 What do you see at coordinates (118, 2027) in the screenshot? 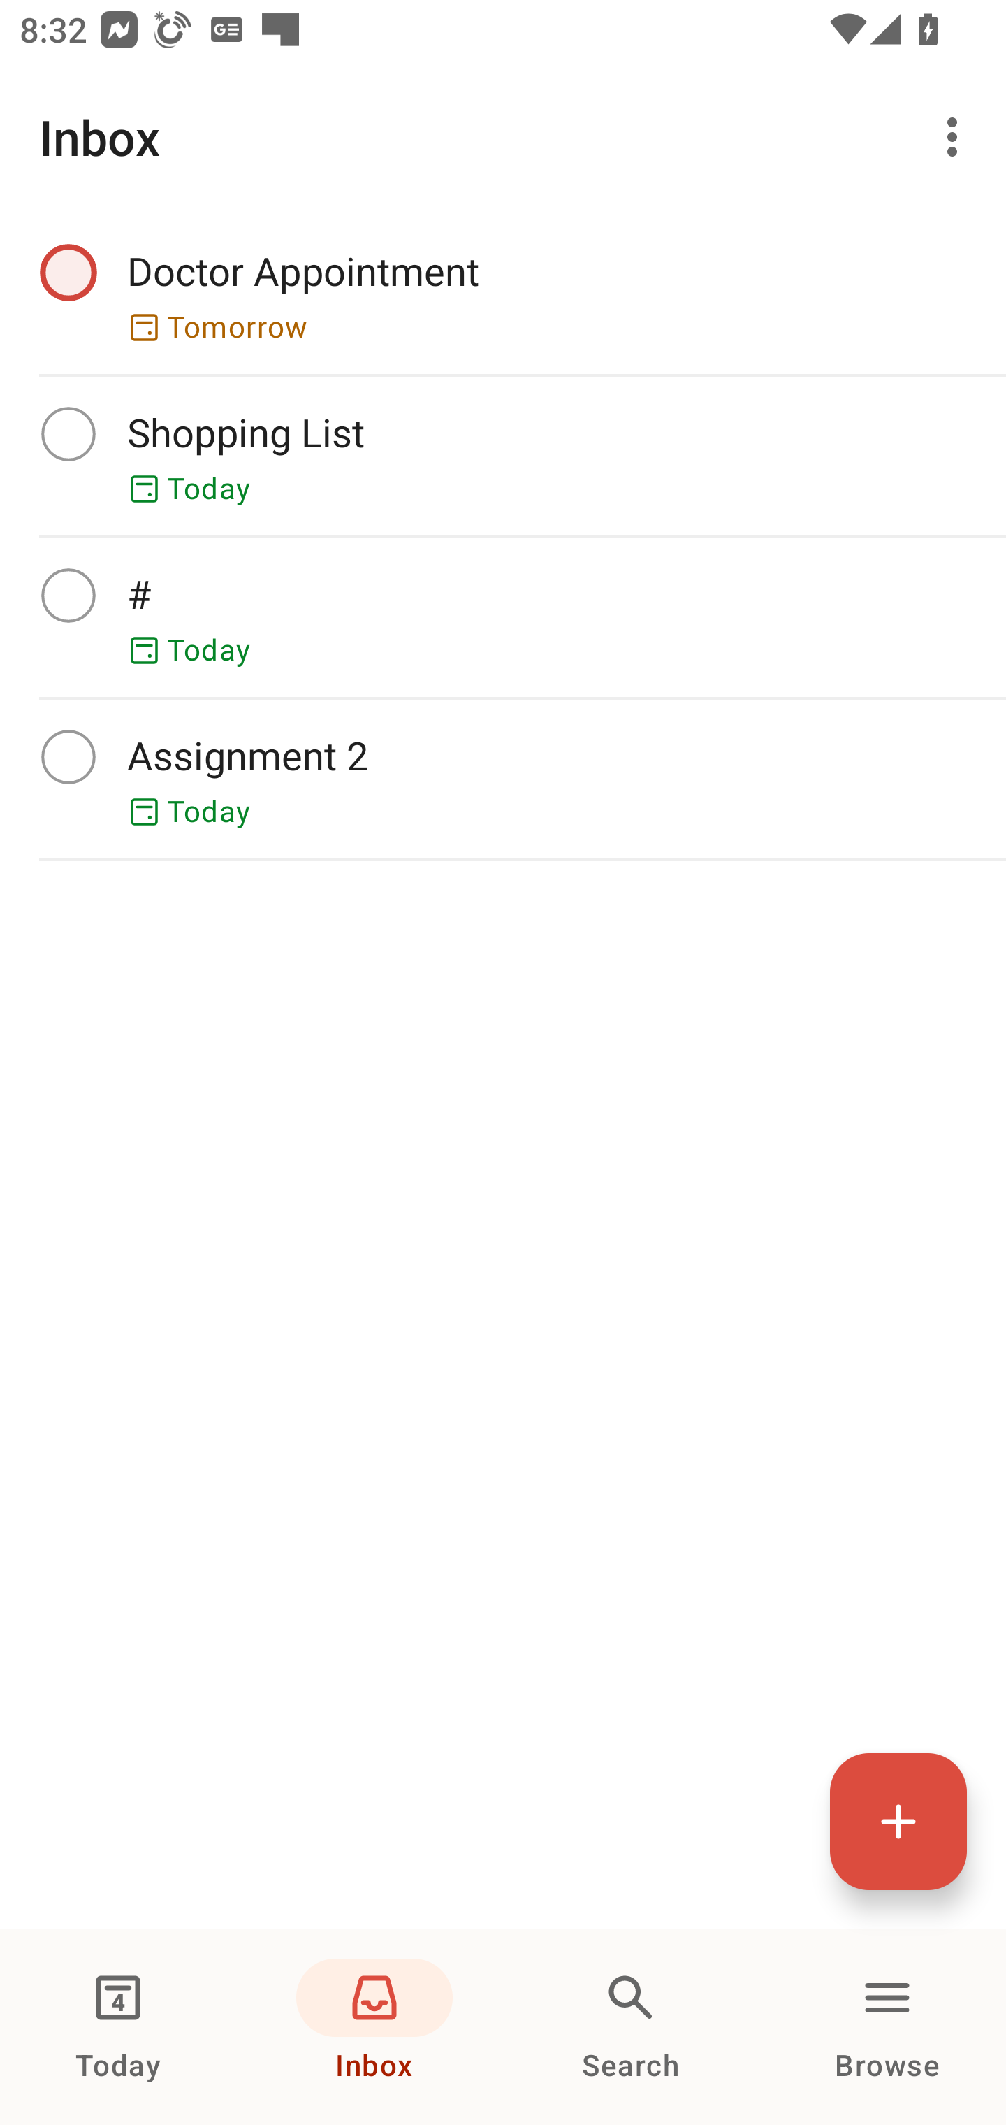
I see `Today` at bounding box center [118, 2027].